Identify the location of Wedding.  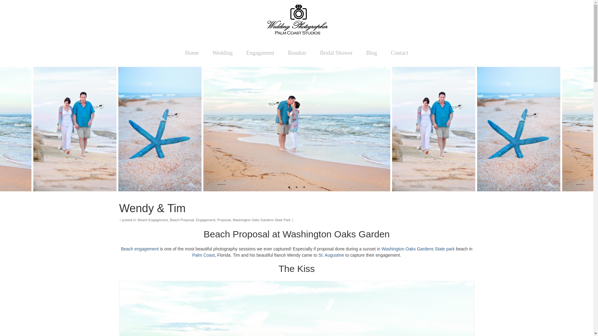
(222, 53).